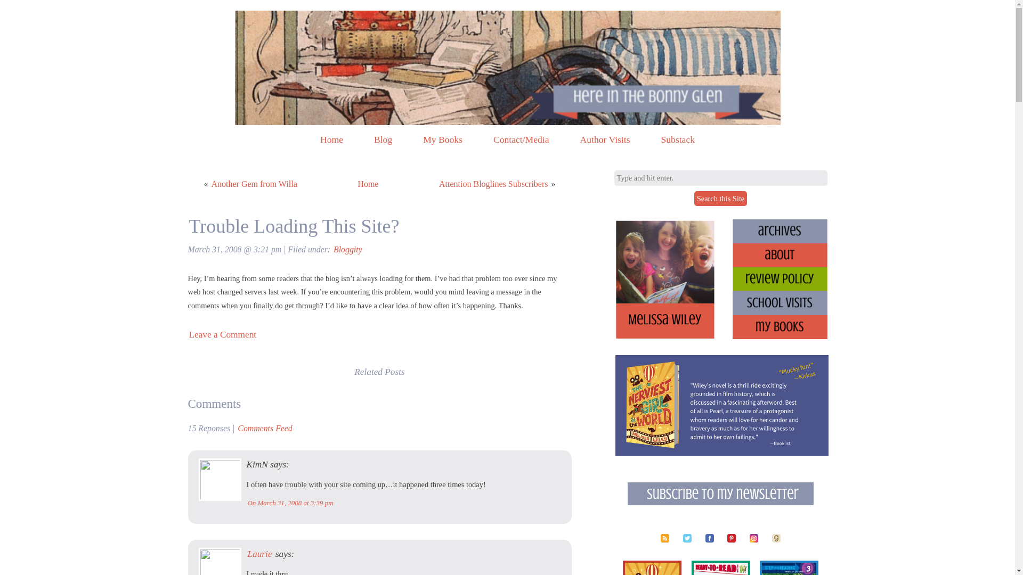 This screenshot has width=1023, height=575. I want to click on Home, so click(368, 184).